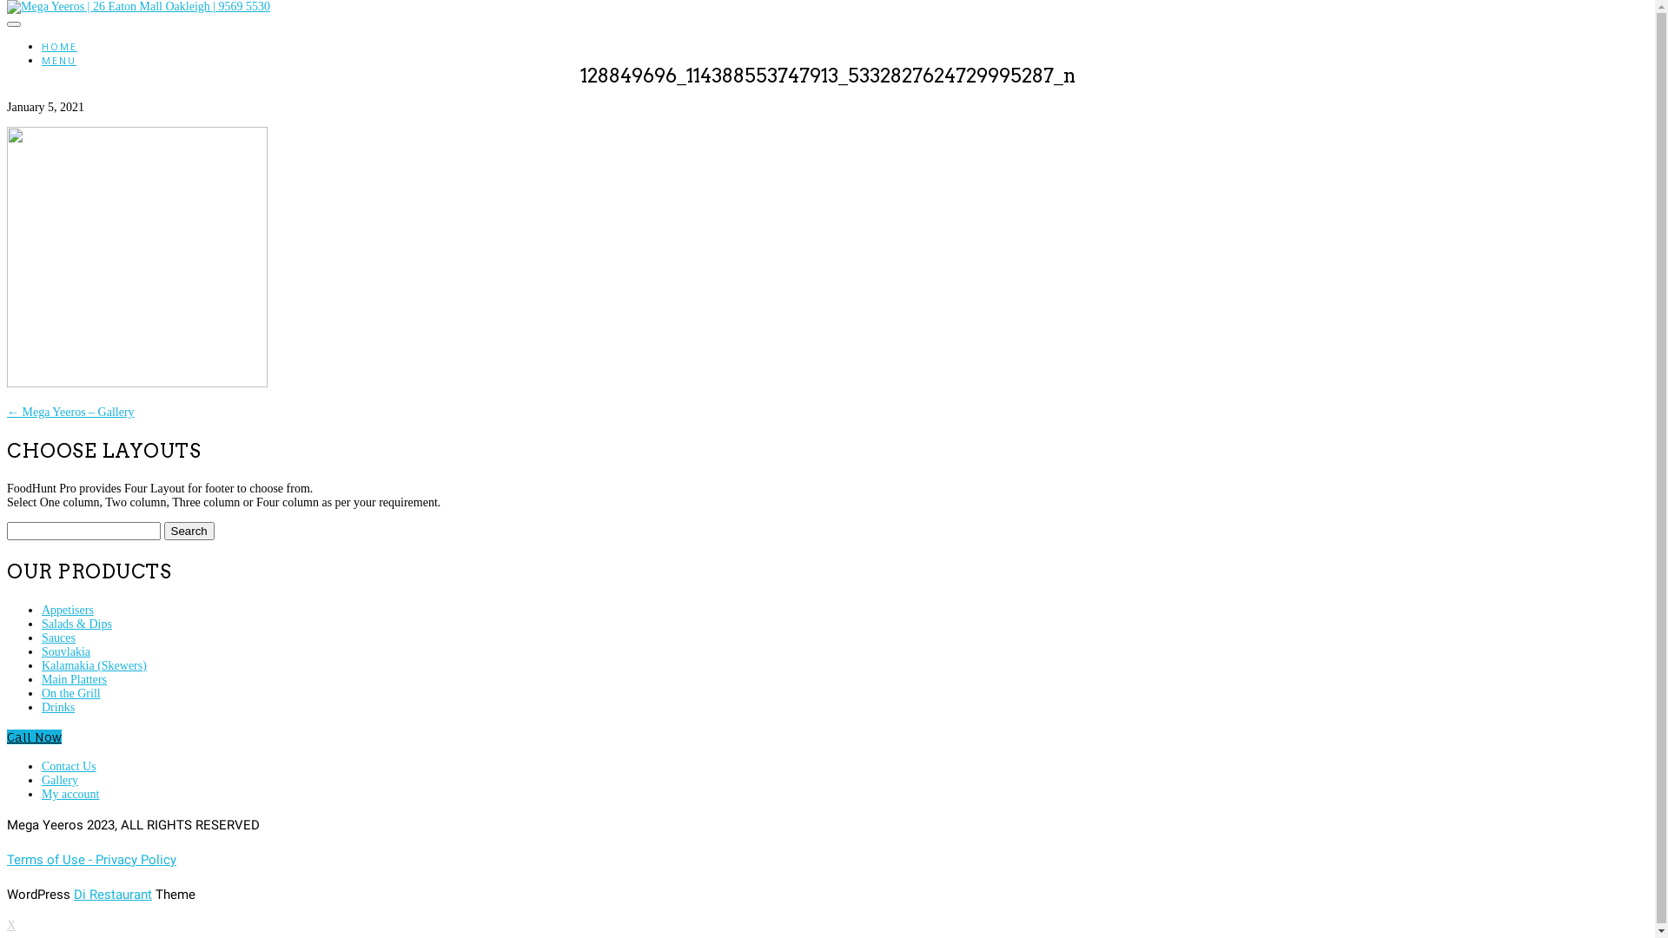 This screenshot has width=1668, height=938. I want to click on Call Now, so click(35, 737).